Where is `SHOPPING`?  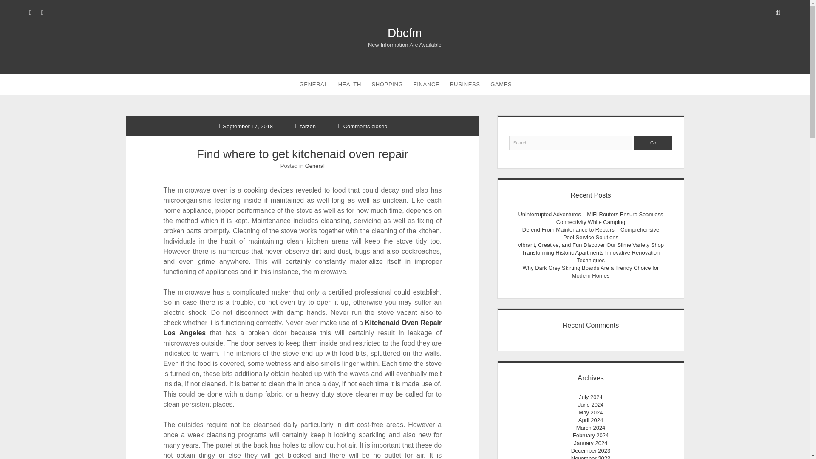 SHOPPING is located at coordinates (387, 84).